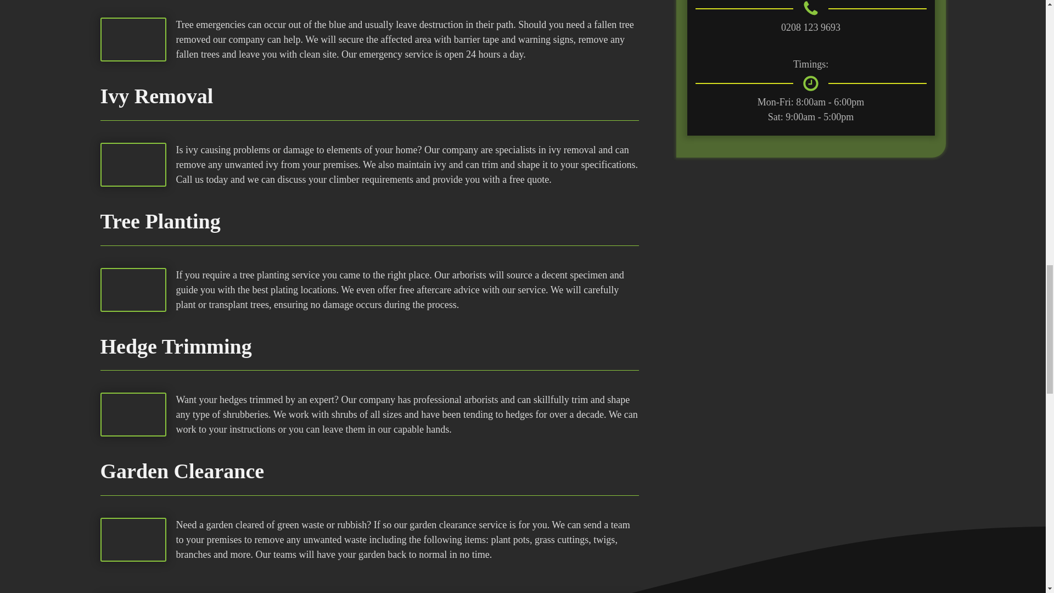 The width and height of the screenshot is (1054, 593). Describe the element at coordinates (133, 290) in the screenshot. I see `tree planting small` at that location.